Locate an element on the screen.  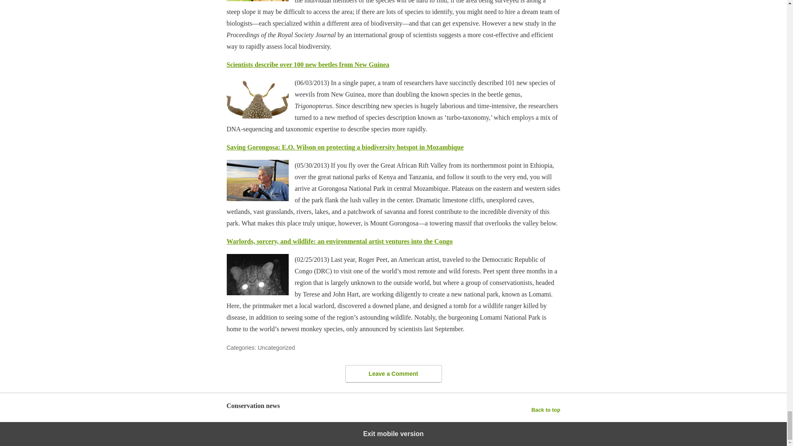
Scientists describe over 100 new beetles from New Guinea is located at coordinates (307, 64).